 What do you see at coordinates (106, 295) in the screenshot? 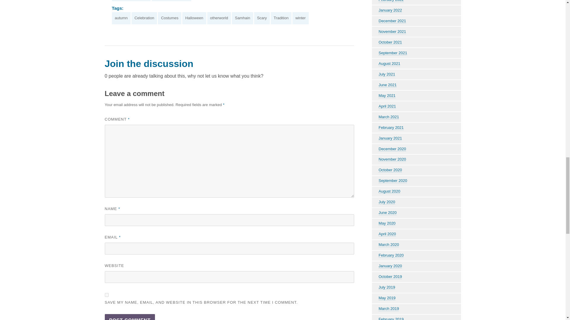
I see `yes` at bounding box center [106, 295].